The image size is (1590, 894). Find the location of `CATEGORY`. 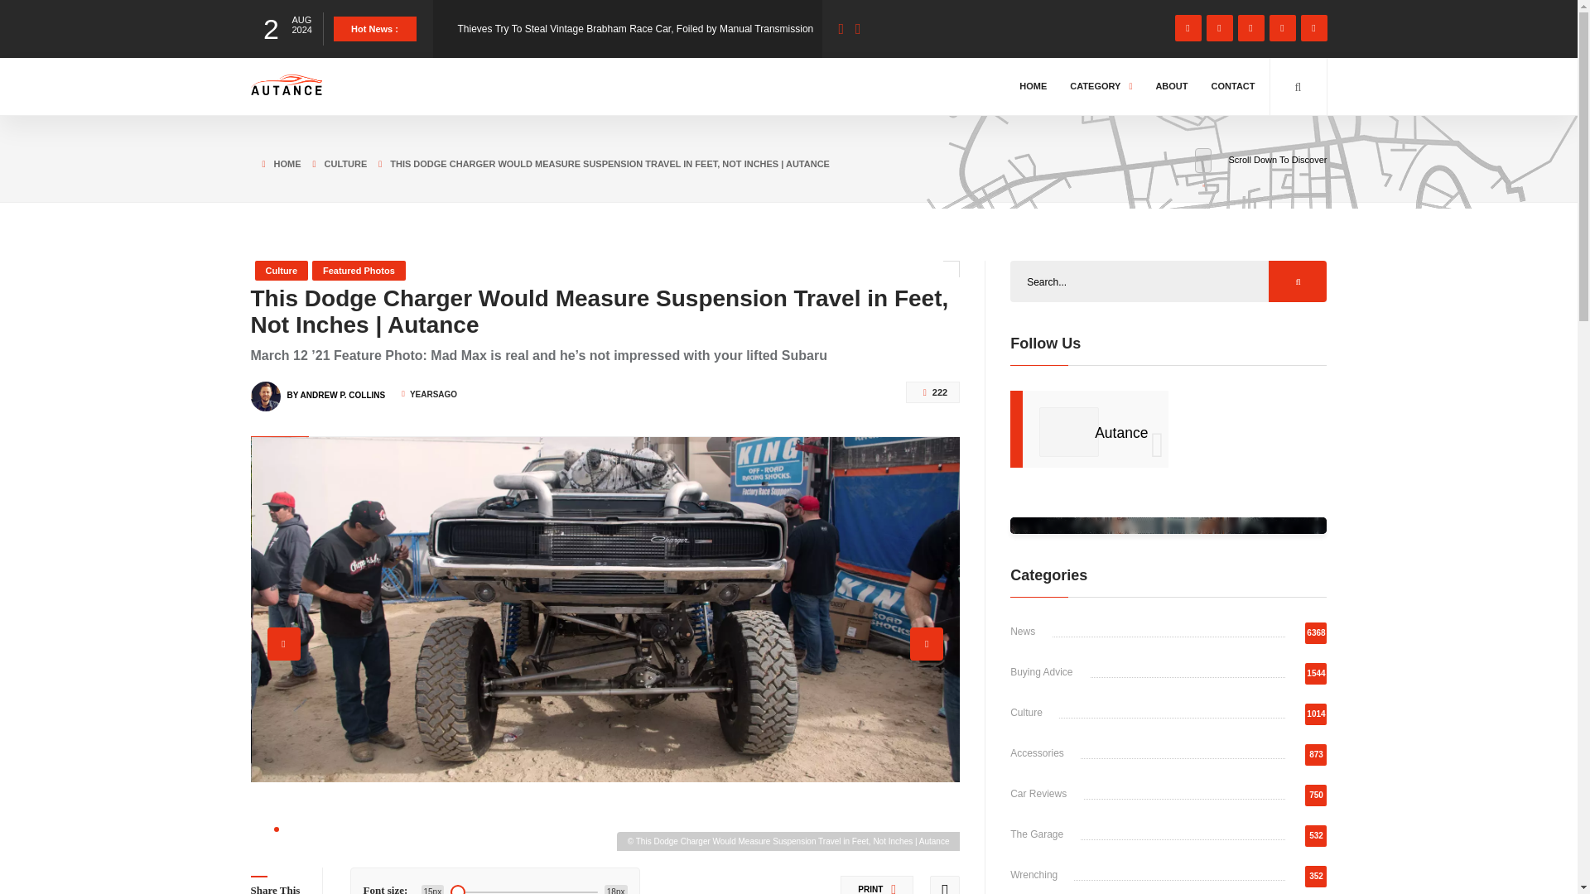

CATEGORY is located at coordinates (1101, 86).